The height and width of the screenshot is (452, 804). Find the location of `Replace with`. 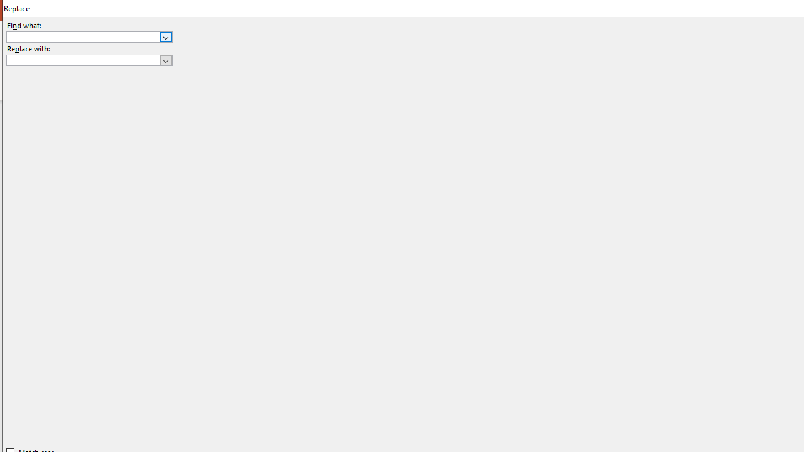

Replace with is located at coordinates (83, 60).